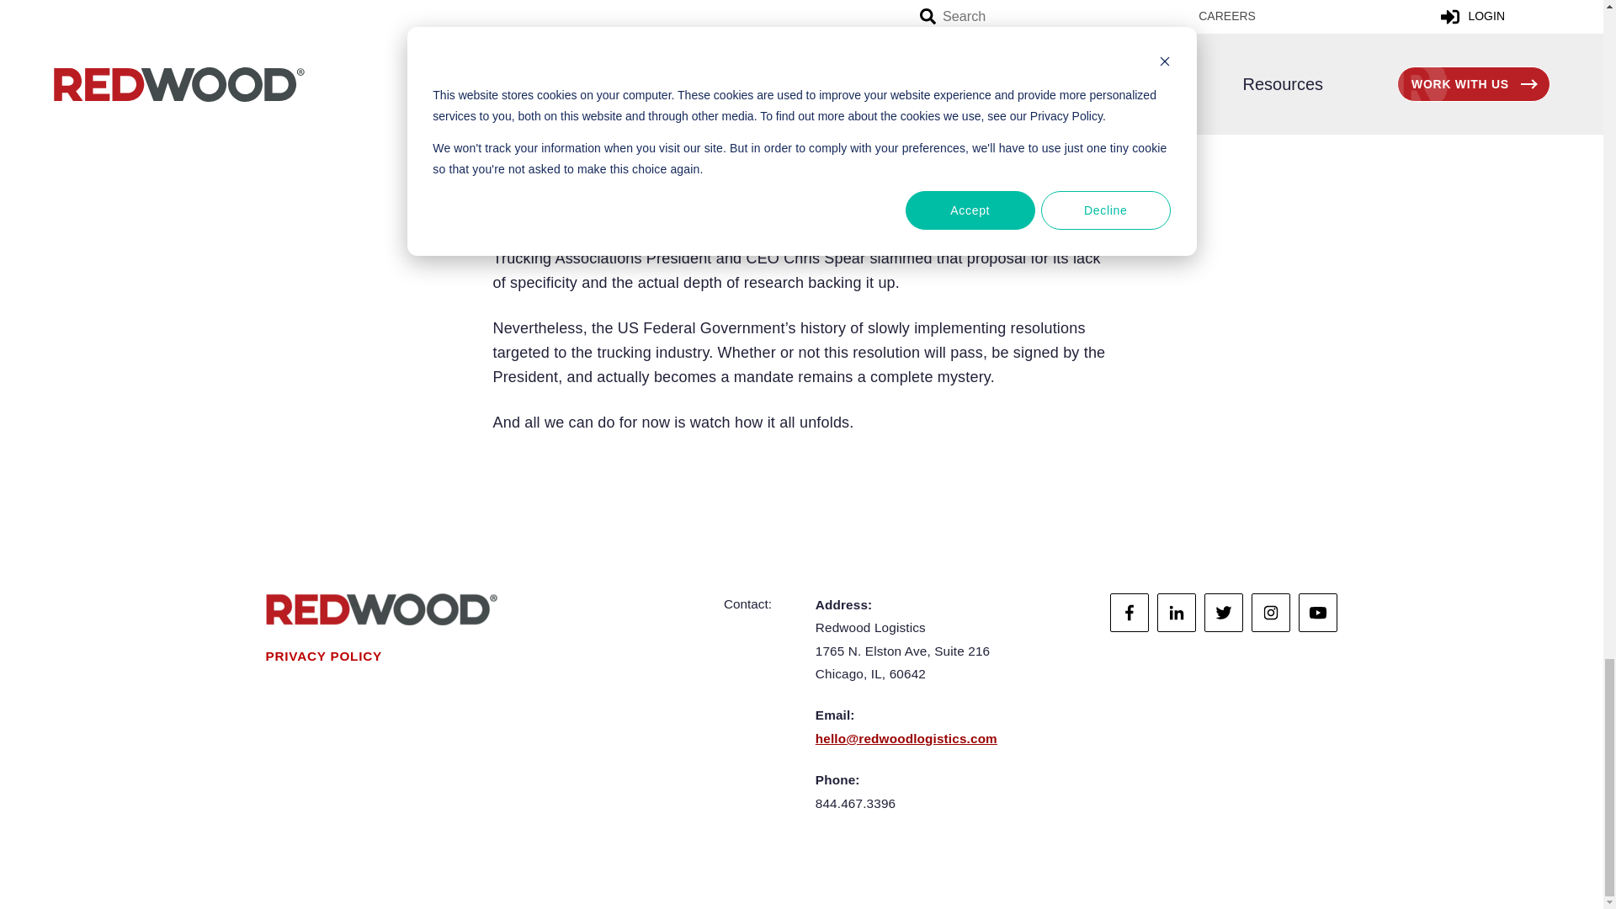 The width and height of the screenshot is (1616, 909). Describe the element at coordinates (382, 609) in the screenshot. I see `redwood-wordmark-full-color` at that location.